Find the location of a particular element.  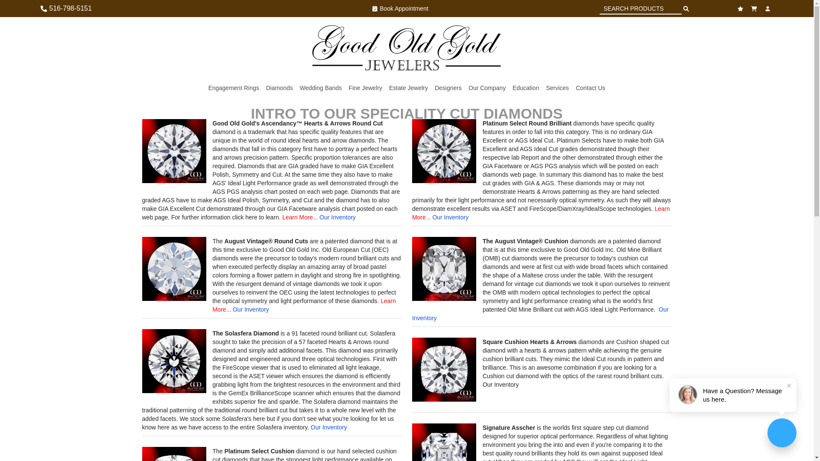

Shopping Cart is located at coordinates (755, 8).